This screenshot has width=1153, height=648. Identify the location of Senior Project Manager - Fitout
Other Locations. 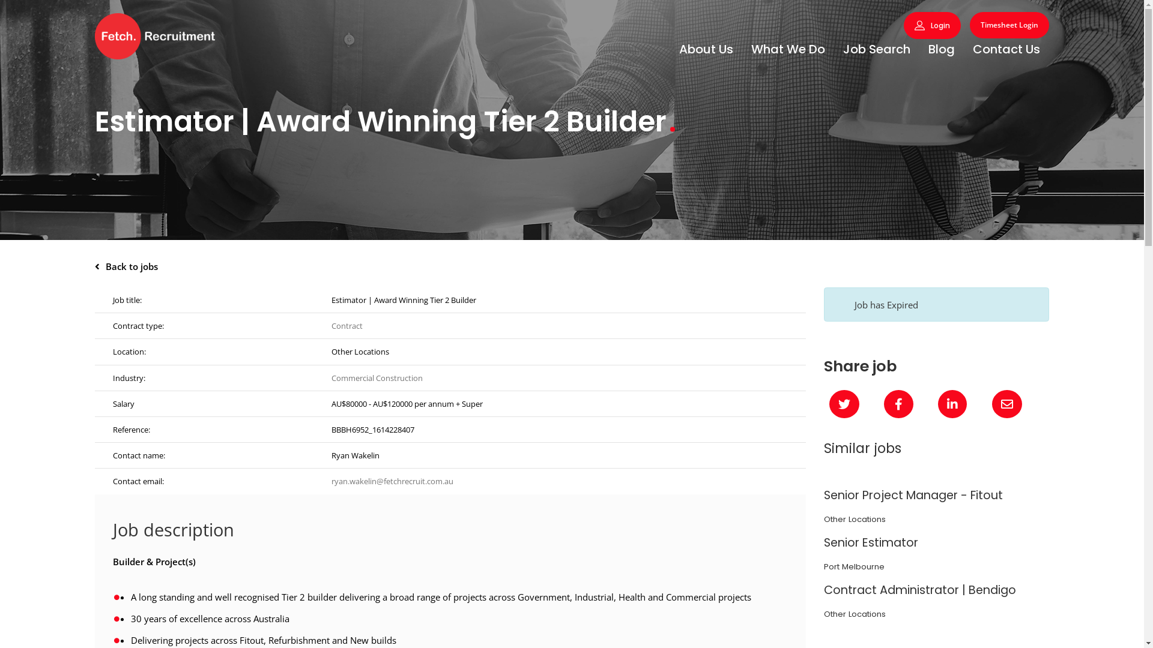
(937, 506).